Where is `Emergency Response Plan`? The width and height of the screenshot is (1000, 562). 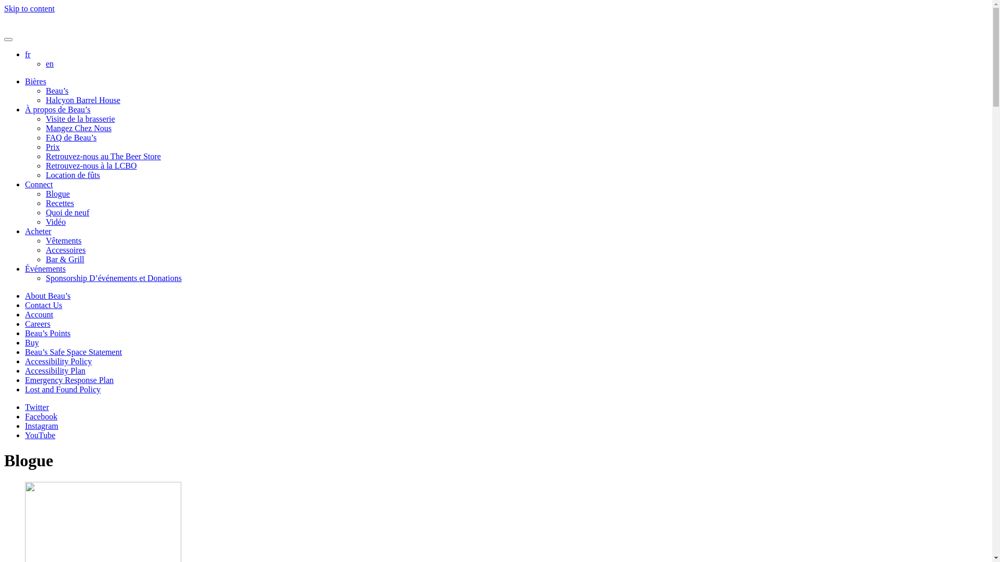 Emergency Response Plan is located at coordinates (69, 380).